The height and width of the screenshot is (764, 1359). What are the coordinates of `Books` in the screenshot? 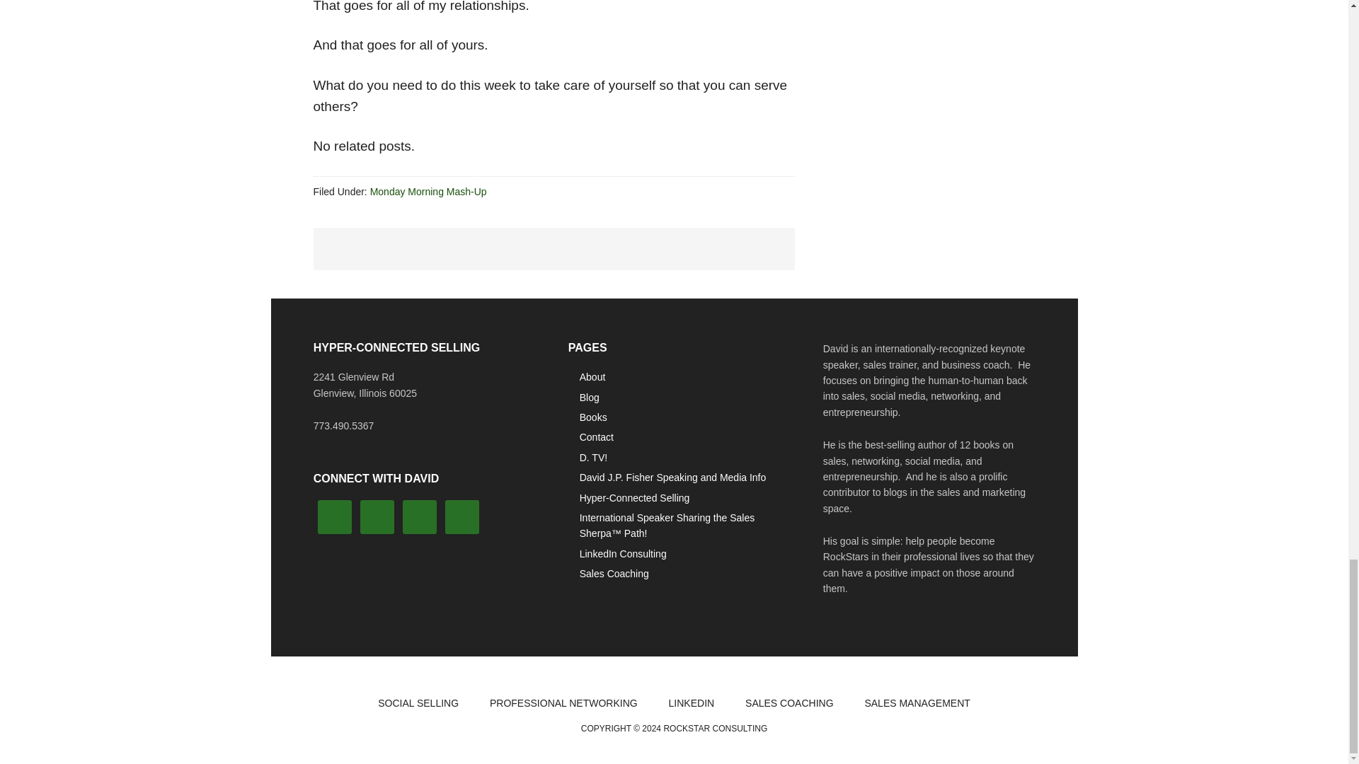 It's located at (593, 417).